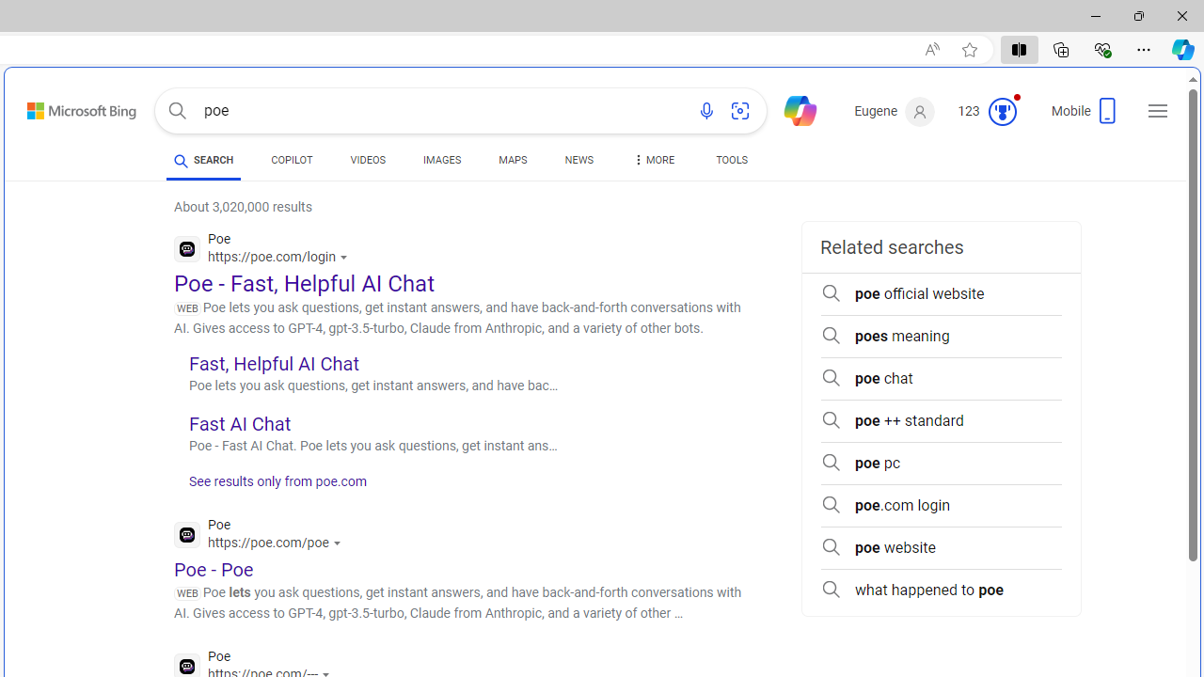 Image resolution: width=1204 pixels, height=677 pixels. What do you see at coordinates (941, 547) in the screenshot?
I see `poe website` at bounding box center [941, 547].